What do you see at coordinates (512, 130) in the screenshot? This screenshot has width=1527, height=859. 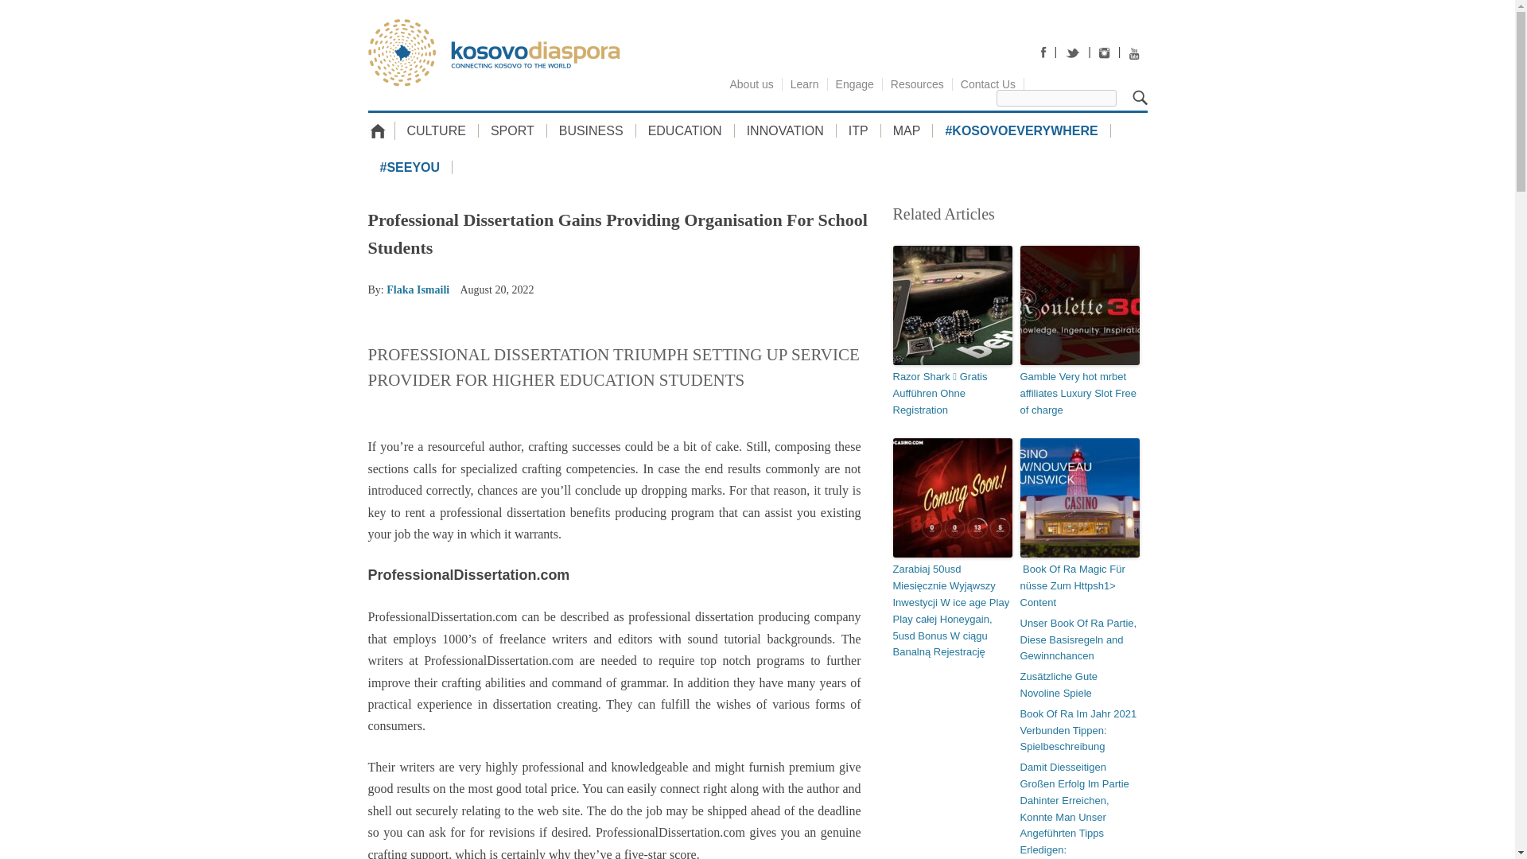 I see `SPORT` at bounding box center [512, 130].